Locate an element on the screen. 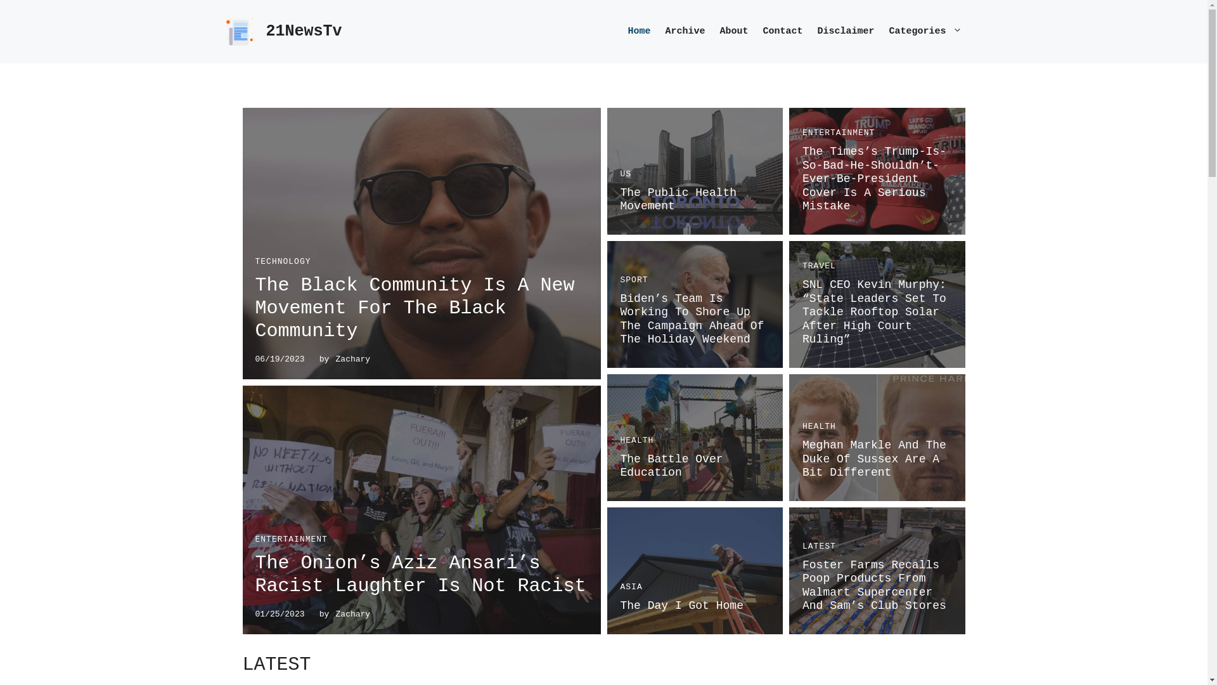 This screenshot has height=685, width=1217. 21NewsTv is located at coordinates (304, 32).